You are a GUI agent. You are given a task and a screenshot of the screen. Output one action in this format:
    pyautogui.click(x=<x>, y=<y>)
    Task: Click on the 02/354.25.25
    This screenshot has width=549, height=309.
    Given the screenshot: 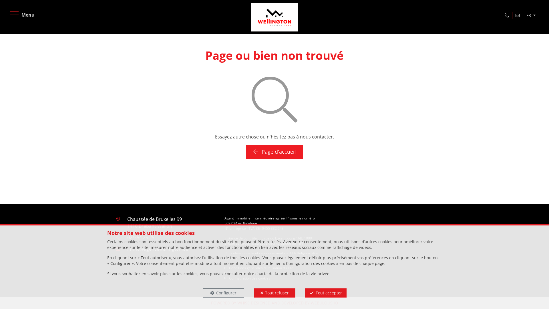 What is the action you would take?
    pyautogui.click(x=141, y=237)
    